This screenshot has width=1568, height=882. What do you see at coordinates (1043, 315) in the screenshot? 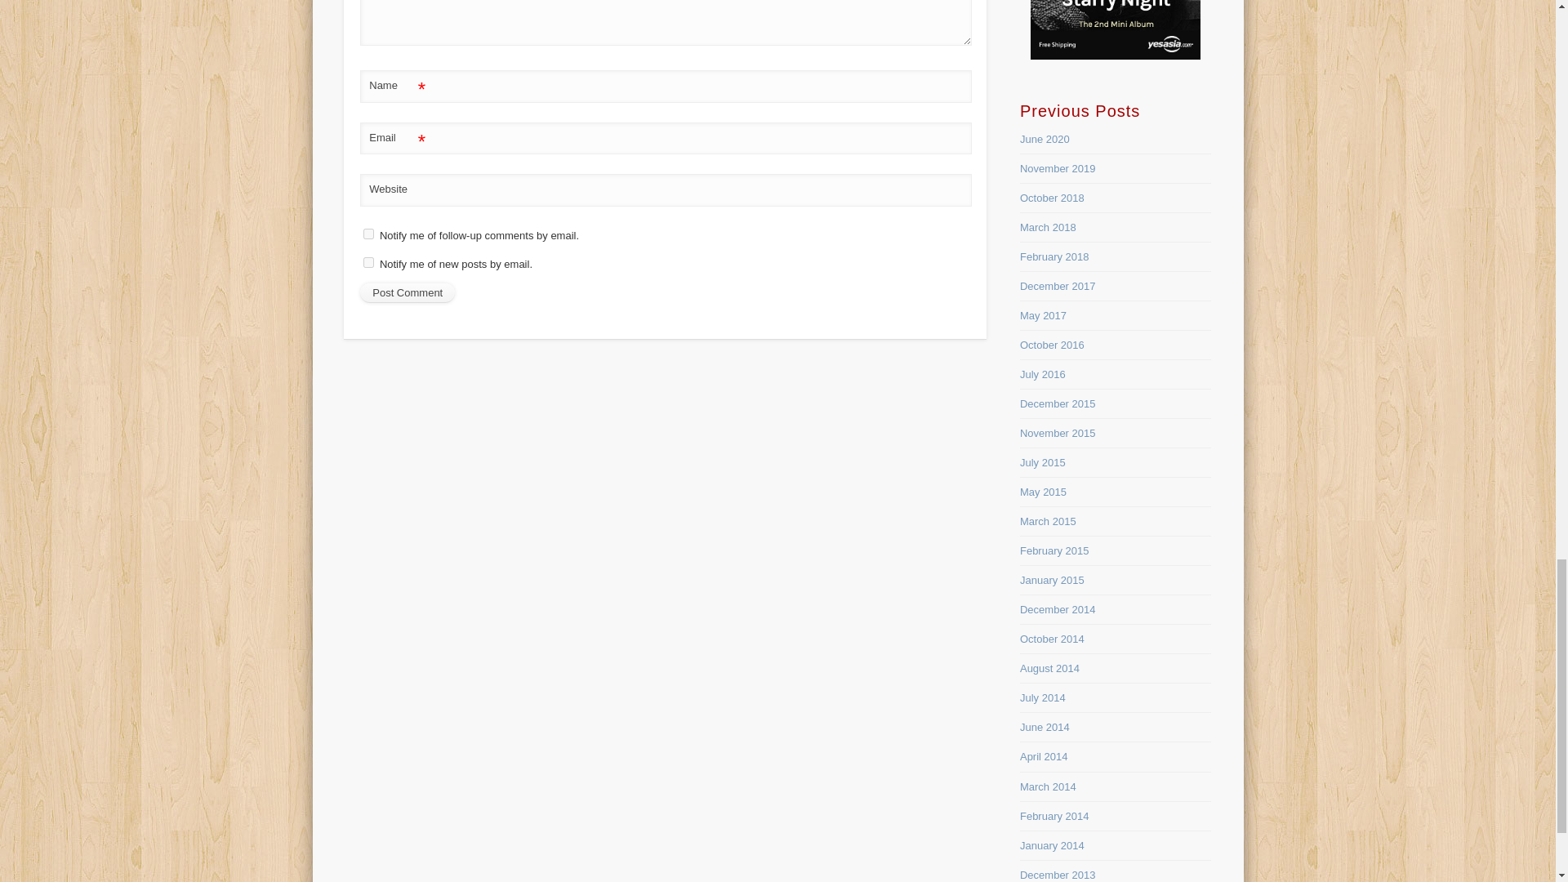
I see `May 2017` at bounding box center [1043, 315].